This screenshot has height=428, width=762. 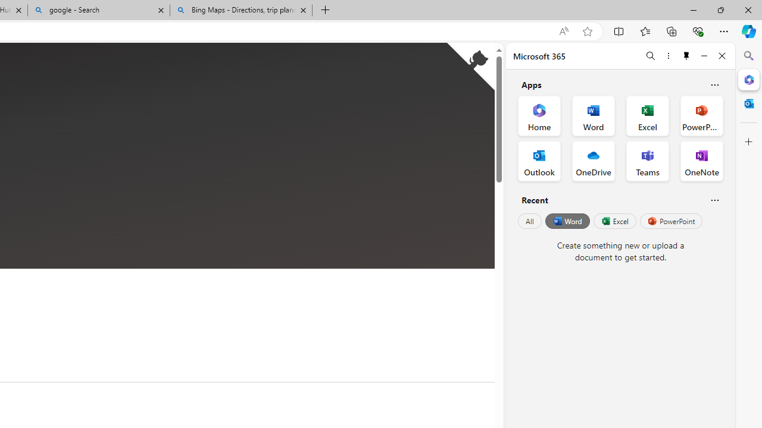 I want to click on PowerPoint Office App, so click(x=701, y=115).